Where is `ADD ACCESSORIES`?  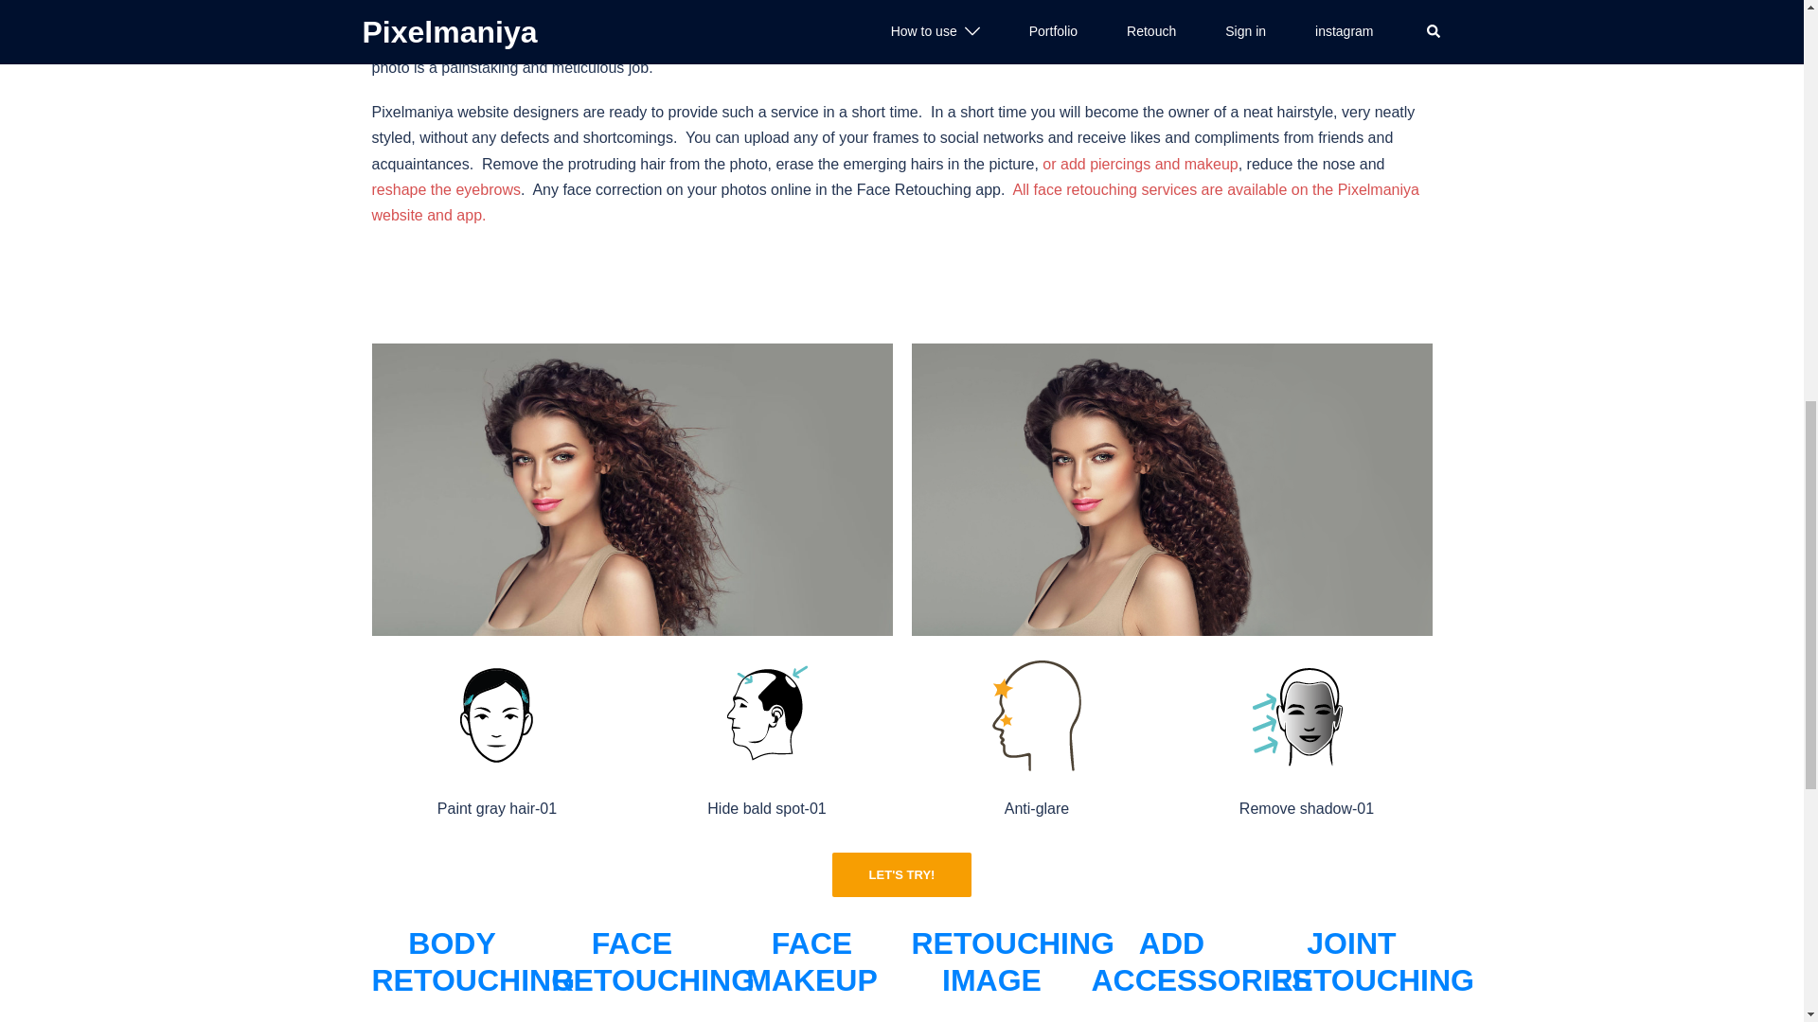 ADD ACCESSORIES is located at coordinates (1171, 961).